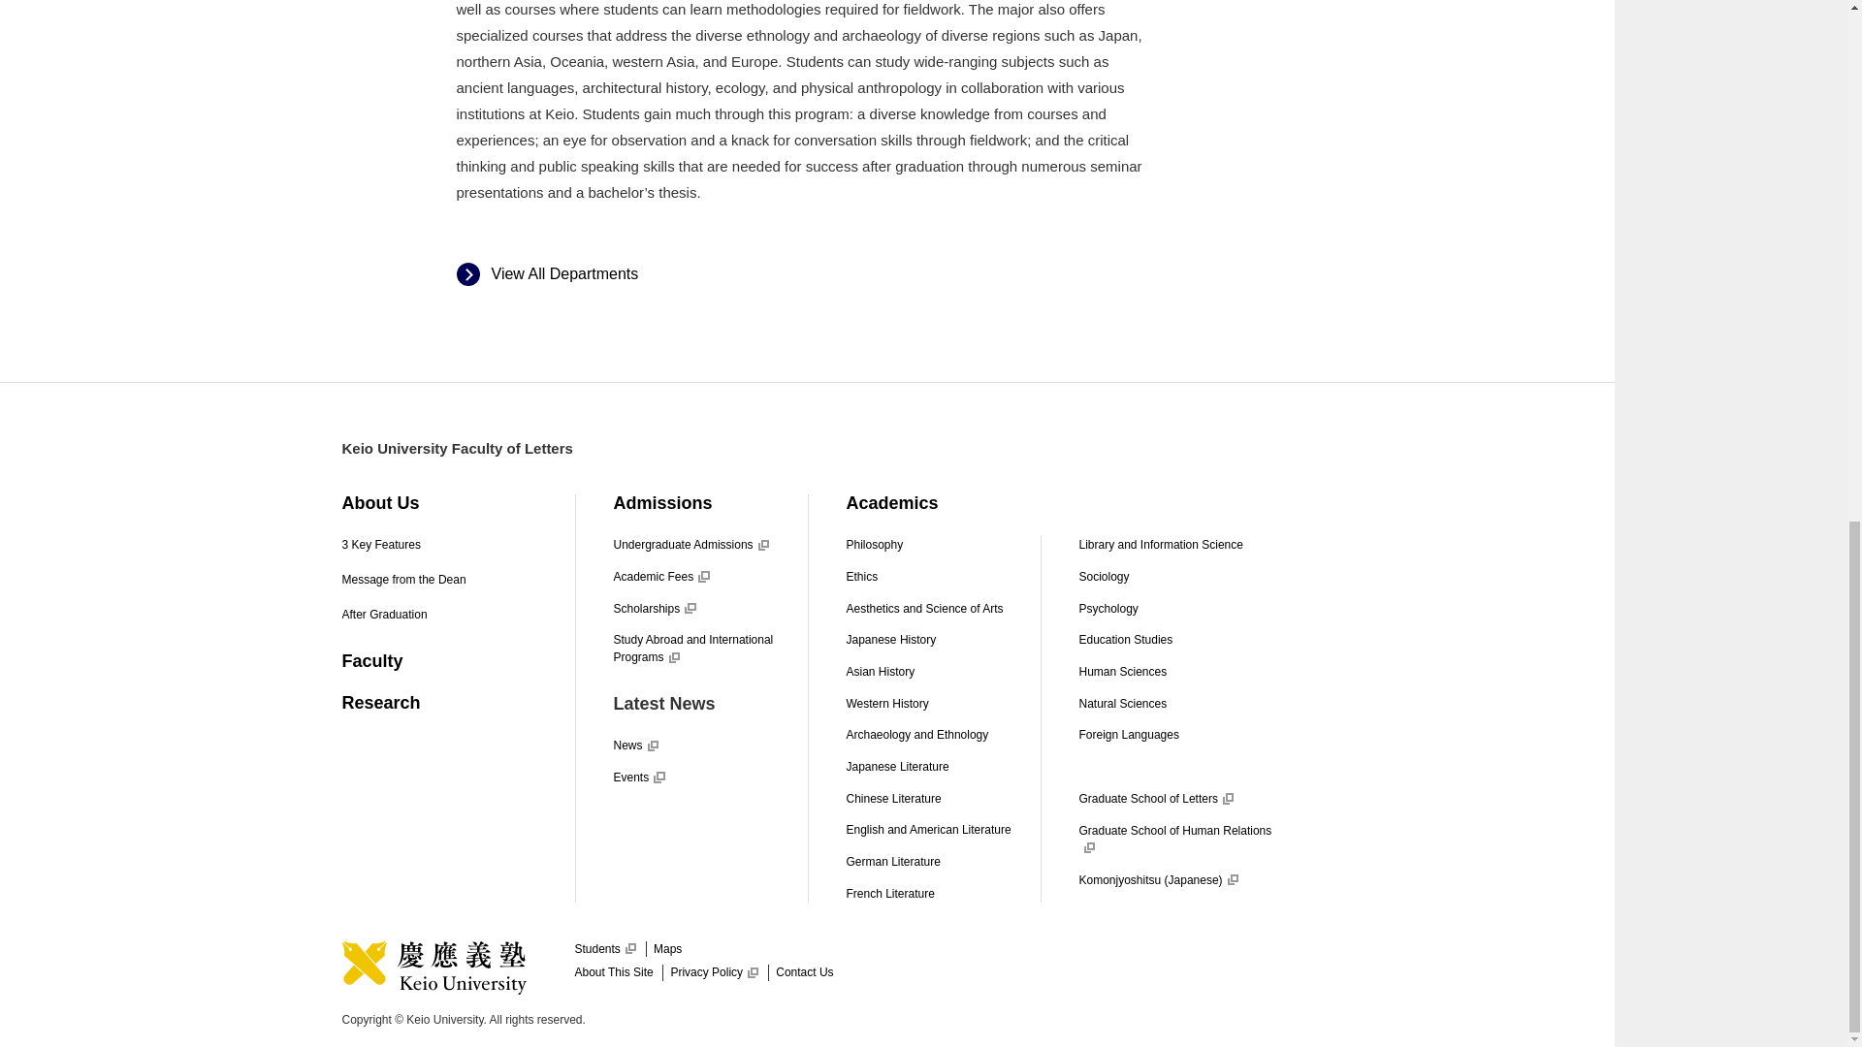 The image size is (1862, 1047). I want to click on Philosophy, so click(874, 545).